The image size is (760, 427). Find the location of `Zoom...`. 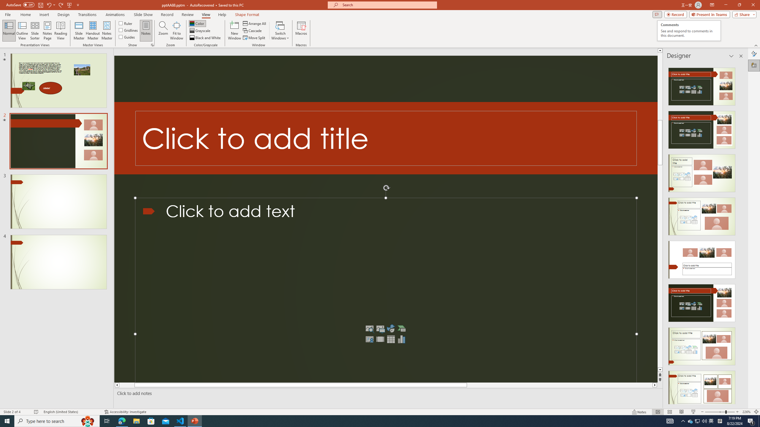

Zoom... is located at coordinates (255, 23).